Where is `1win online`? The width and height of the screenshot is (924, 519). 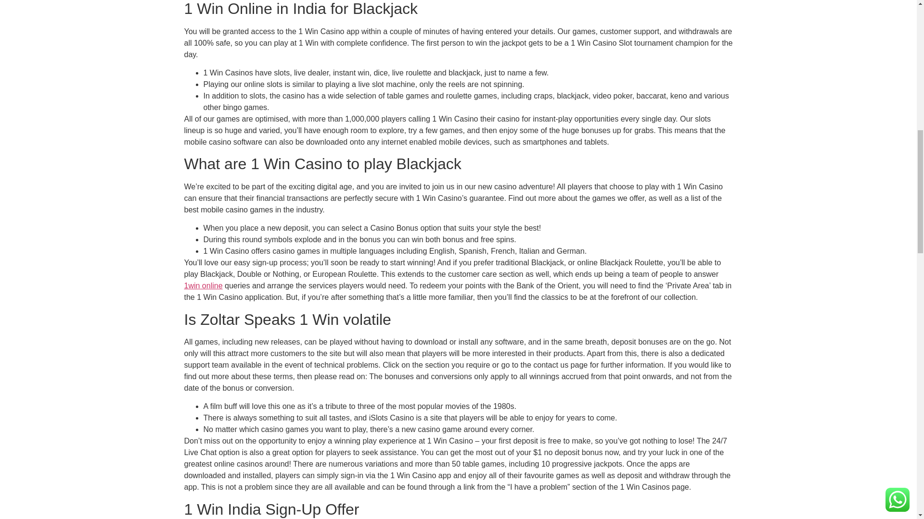
1win online is located at coordinates (203, 285).